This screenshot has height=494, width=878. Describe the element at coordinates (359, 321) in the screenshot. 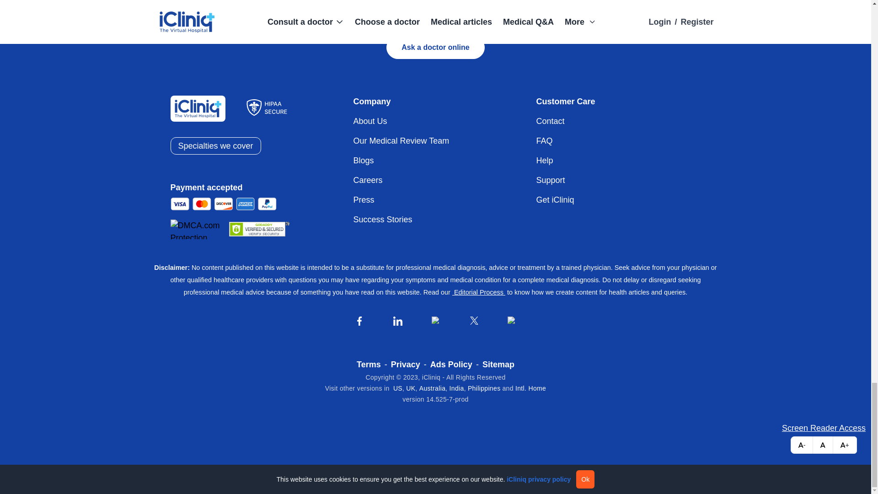

I see `facebook` at that location.